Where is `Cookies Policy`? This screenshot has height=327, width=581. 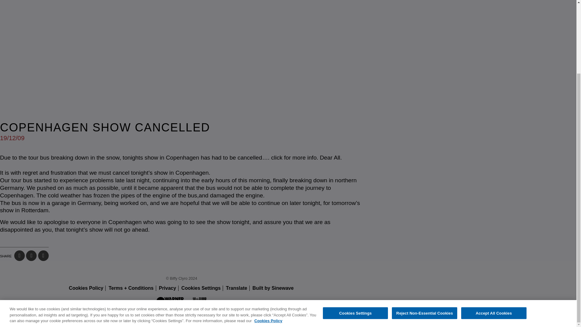
Cookies Policy is located at coordinates (86, 288).